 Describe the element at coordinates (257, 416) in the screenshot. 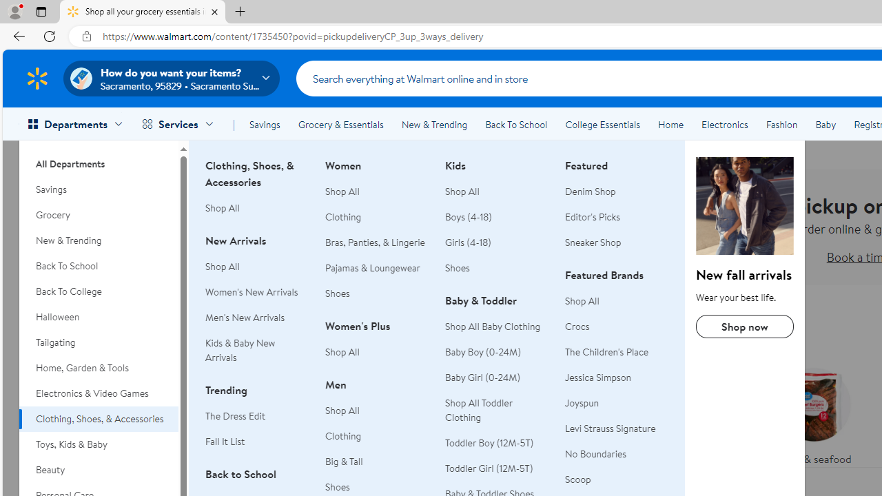

I see `The Dress Edit` at that location.